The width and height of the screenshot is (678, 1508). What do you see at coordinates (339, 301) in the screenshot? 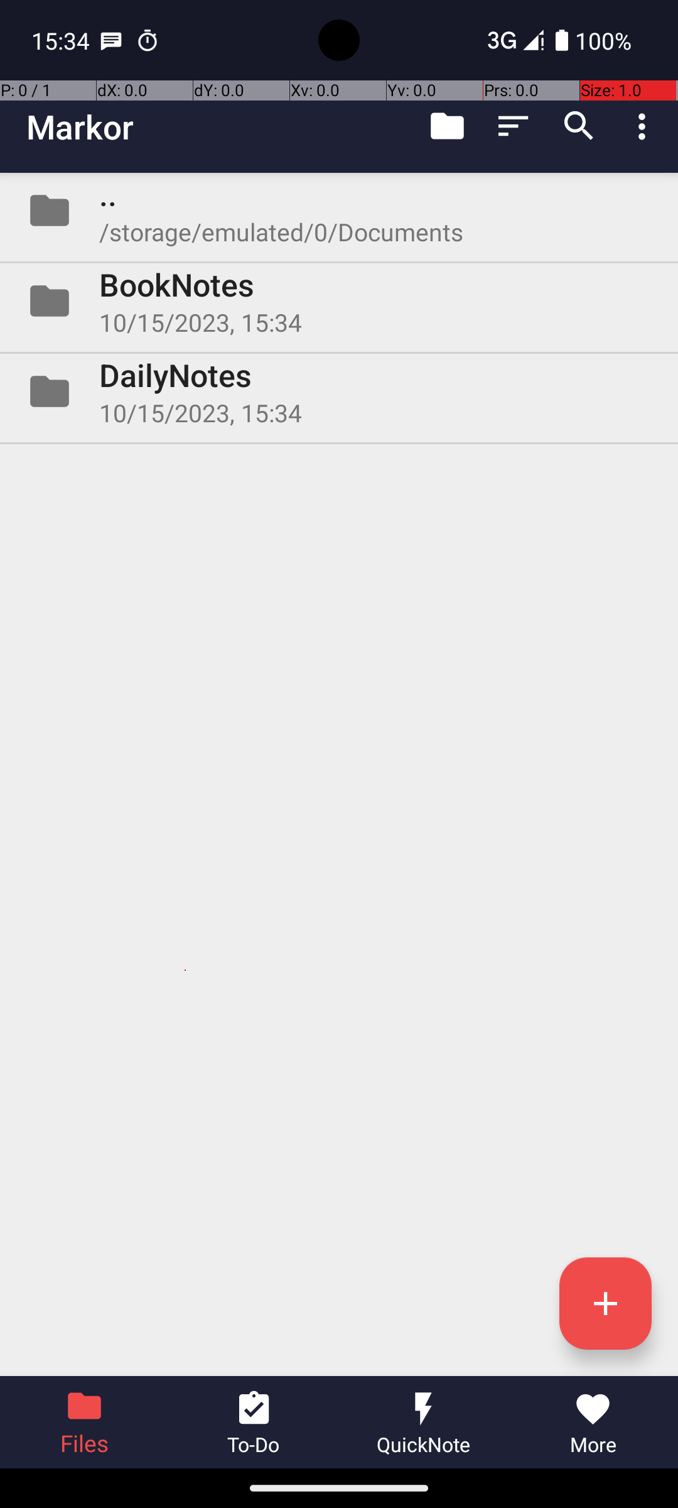
I see `Folder BookNotes ` at bounding box center [339, 301].